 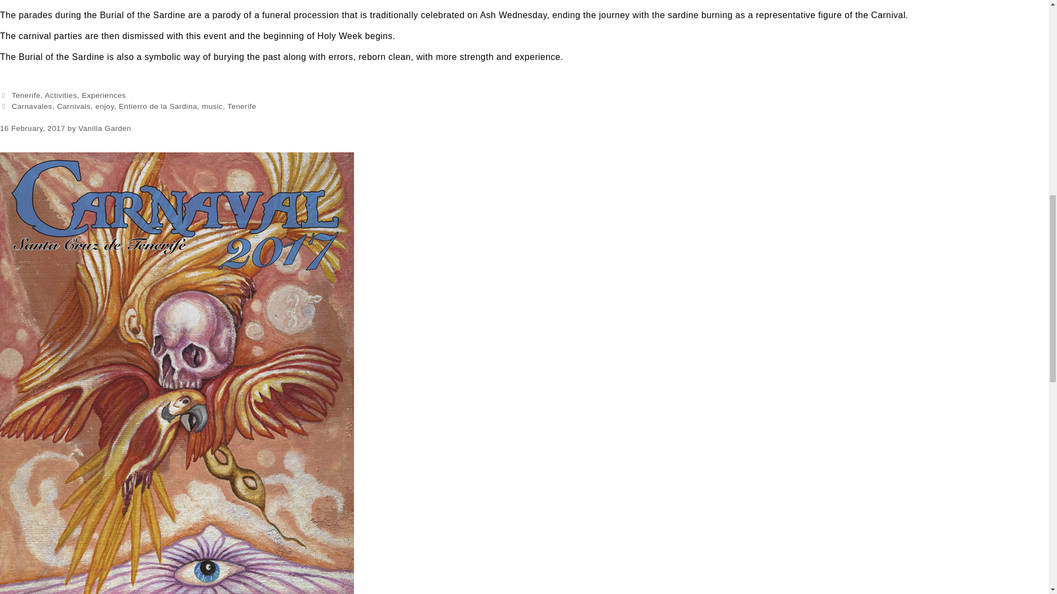 I want to click on Carnavales, so click(x=32, y=106).